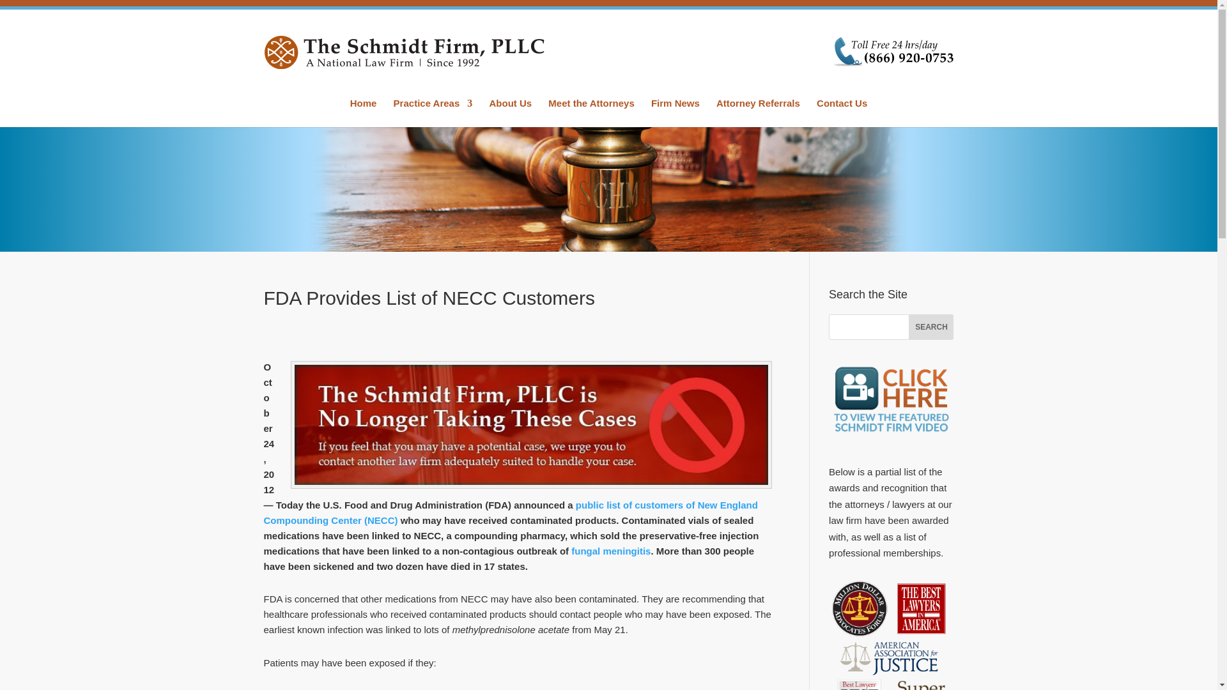 The image size is (1227, 690). What do you see at coordinates (930, 327) in the screenshot?
I see `Search` at bounding box center [930, 327].